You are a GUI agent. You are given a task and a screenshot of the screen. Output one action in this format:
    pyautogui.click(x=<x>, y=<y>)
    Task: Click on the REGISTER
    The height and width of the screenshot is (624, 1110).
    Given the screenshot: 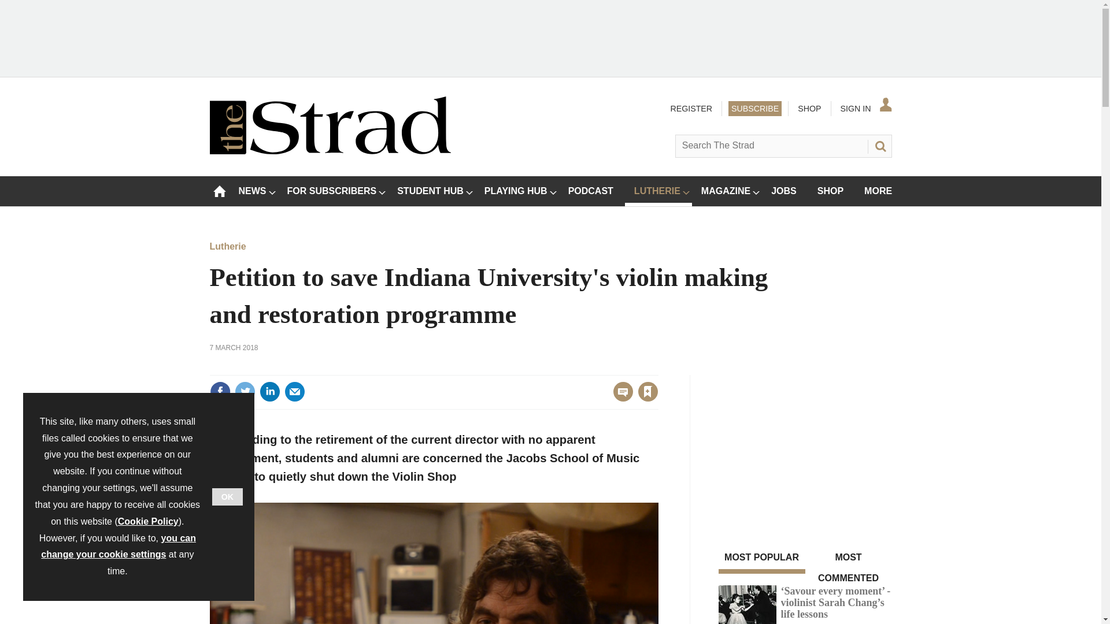 What is the action you would take?
    pyautogui.click(x=690, y=108)
    